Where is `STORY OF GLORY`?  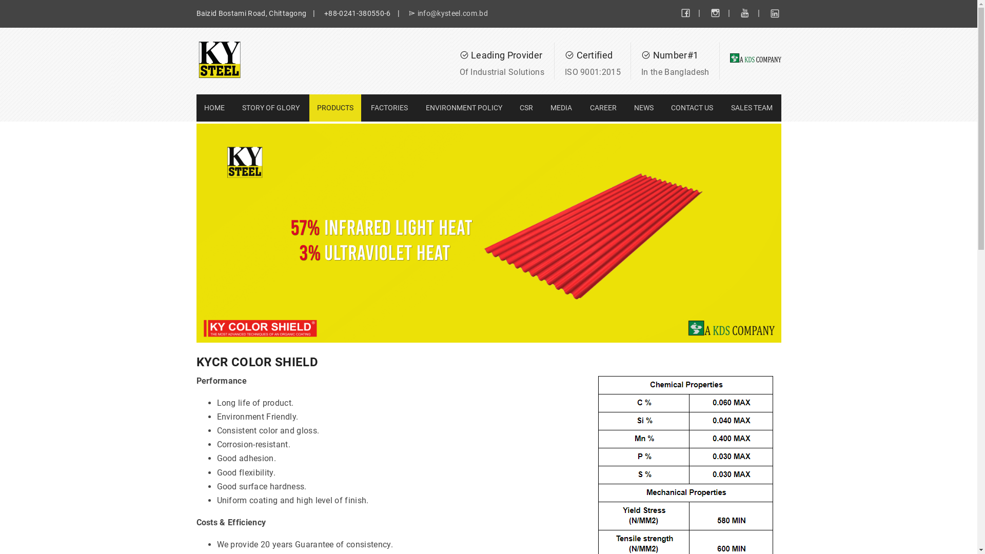 STORY OF GLORY is located at coordinates (271, 108).